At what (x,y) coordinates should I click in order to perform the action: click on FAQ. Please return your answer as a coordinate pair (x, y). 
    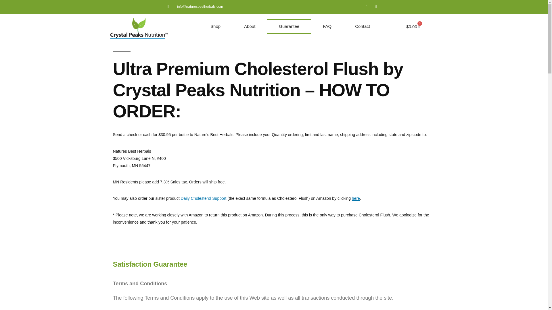
    Looking at the image, I should click on (327, 26).